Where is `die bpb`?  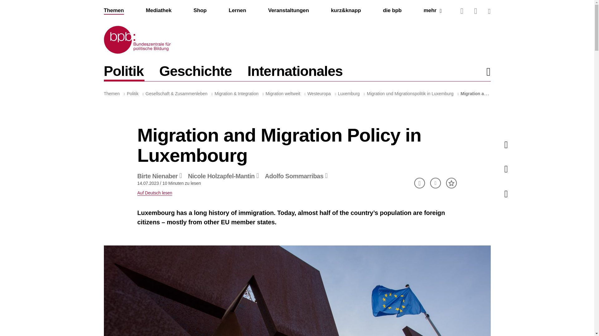
die bpb is located at coordinates (295, 73).